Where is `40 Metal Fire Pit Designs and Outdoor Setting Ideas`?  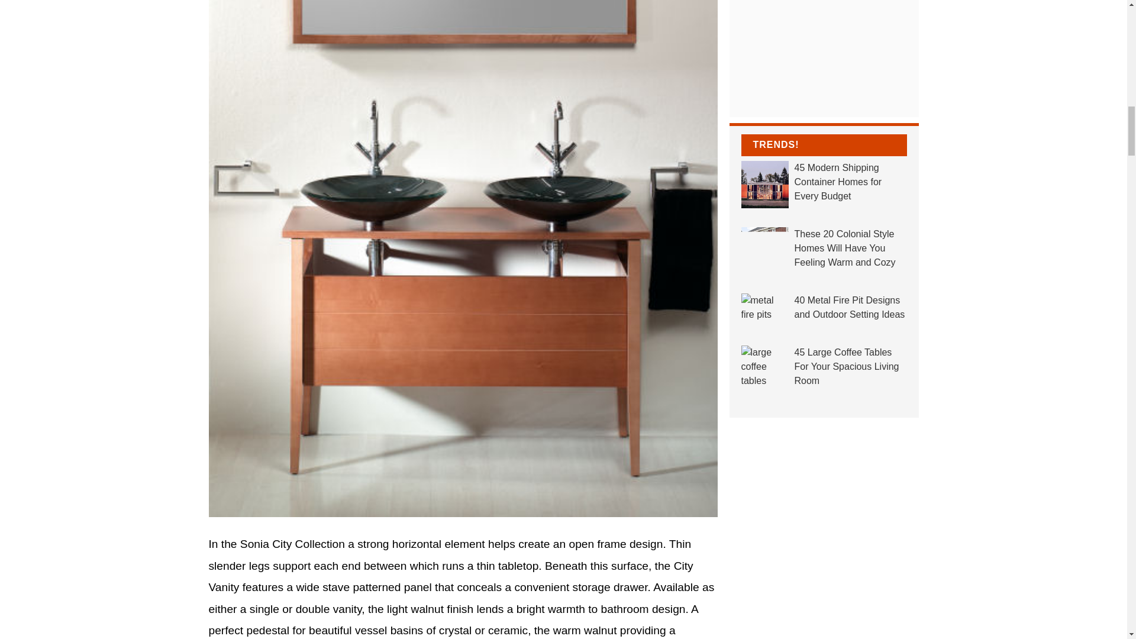 40 Metal Fire Pit Designs and Outdoor Setting Ideas is located at coordinates (824, 308).